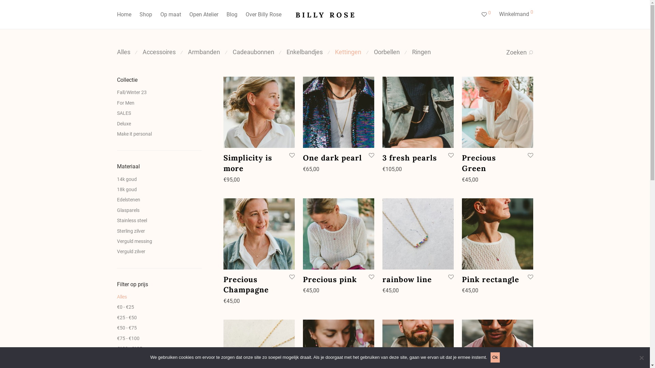 The width and height of the screenshot is (655, 368). I want to click on 3 fresh pearls, so click(410, 158).